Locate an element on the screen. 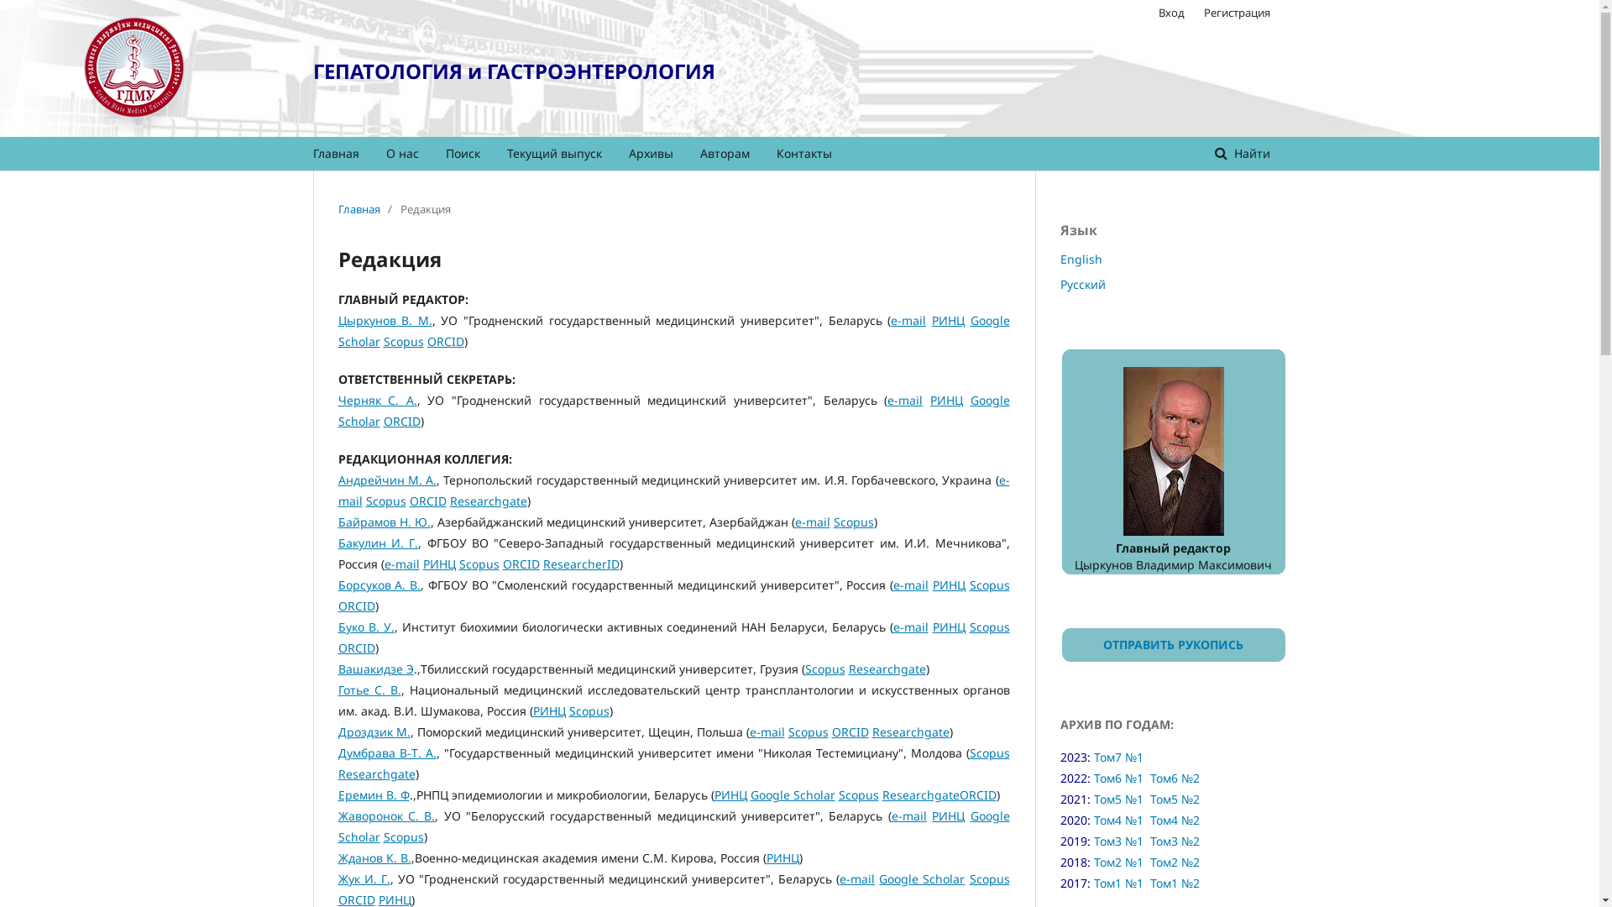  e-mail is located at coordinates (811, 522).